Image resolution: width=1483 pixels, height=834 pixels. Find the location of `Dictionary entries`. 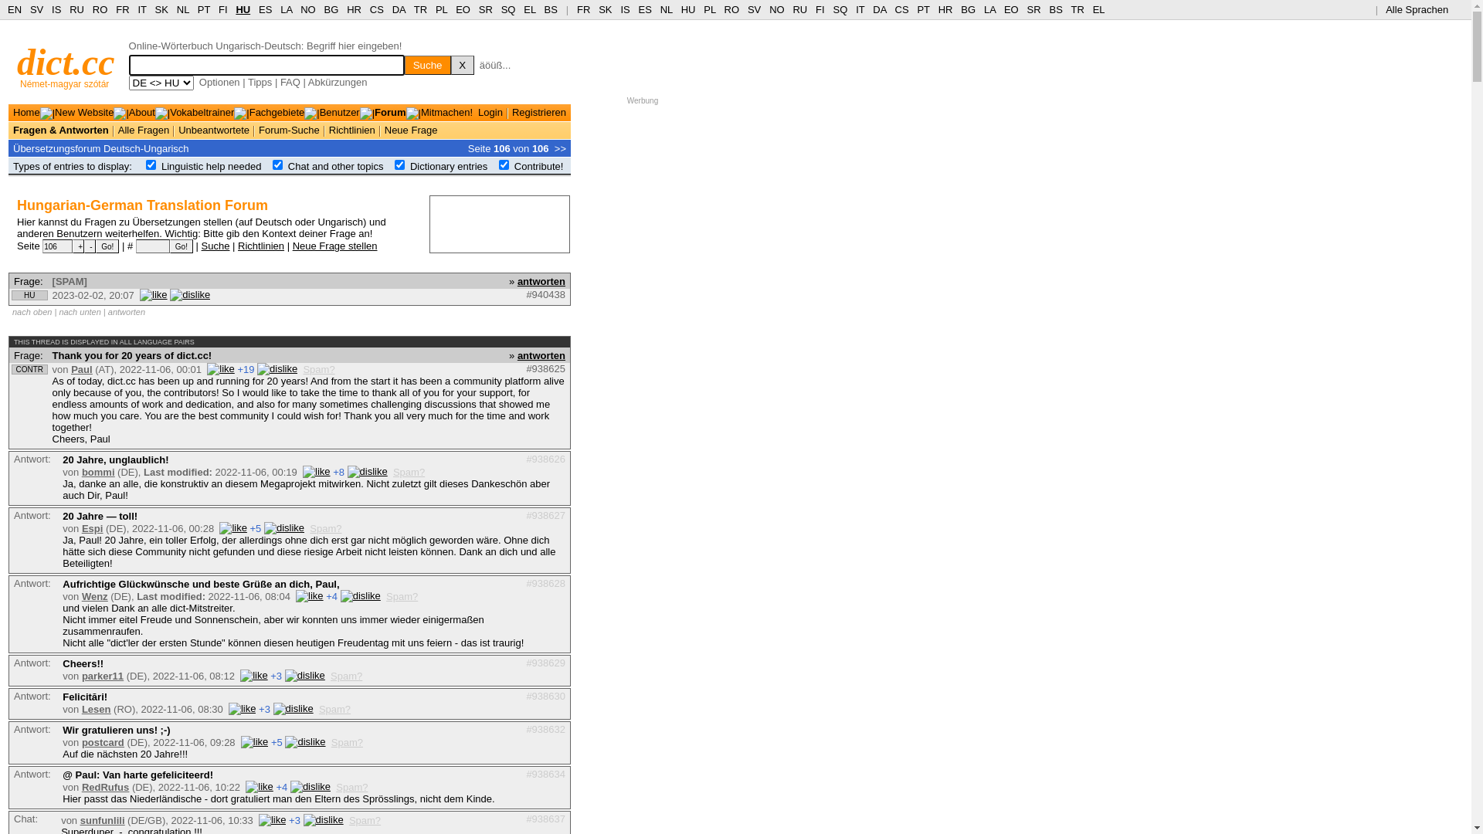

Dictionary entries is located at coordinates (449, 167).